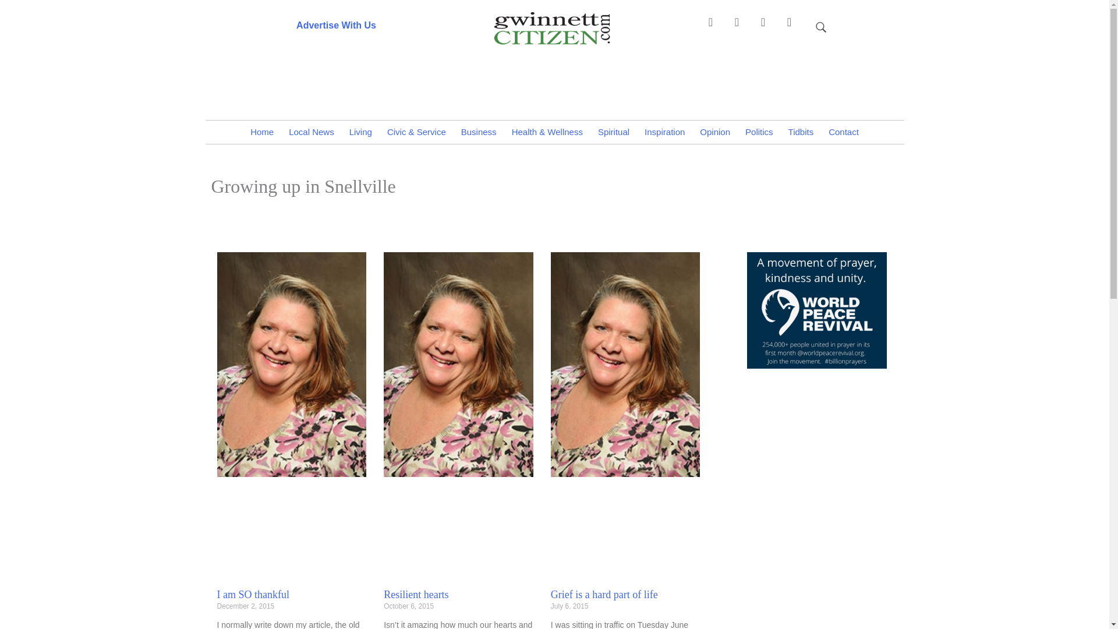  What do you see at coordinates (312, 132) in the screenshot?
I see `Local News` at bounding box center [312, 132].